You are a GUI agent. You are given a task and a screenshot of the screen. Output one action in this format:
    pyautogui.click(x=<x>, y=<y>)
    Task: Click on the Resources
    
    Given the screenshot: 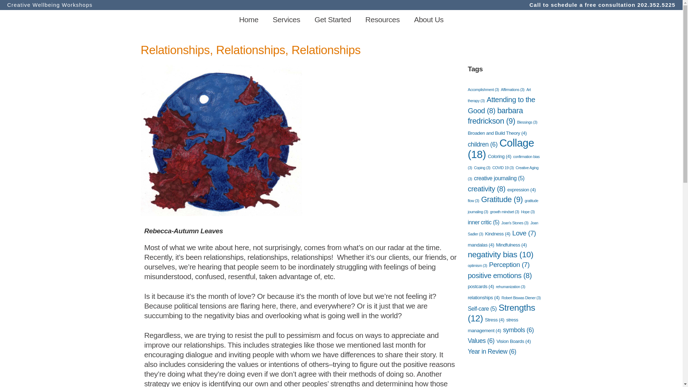 What is the action you would take?
    pyautogui.click(x=383, y=19)
    